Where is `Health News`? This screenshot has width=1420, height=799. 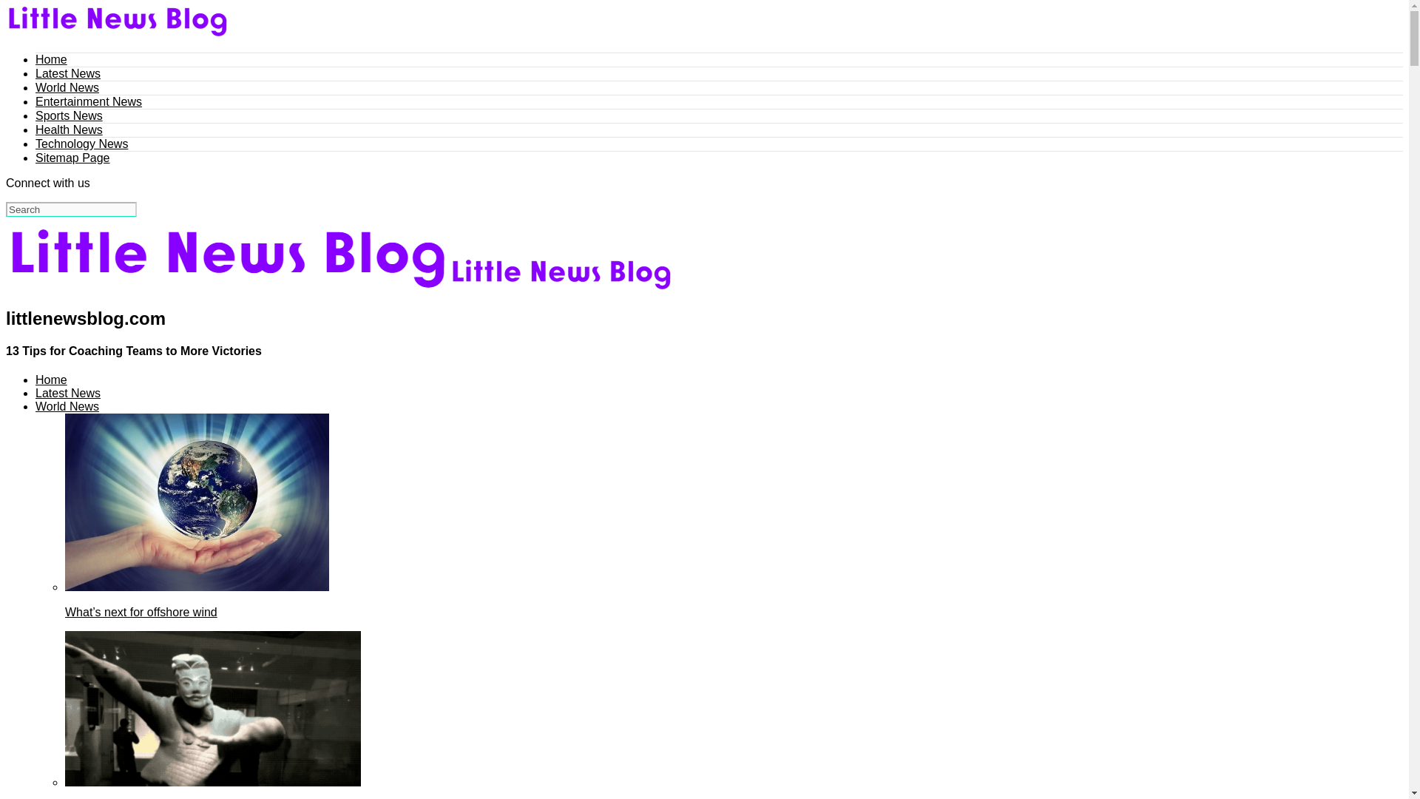 Health News is located at coordinates (69, 129).